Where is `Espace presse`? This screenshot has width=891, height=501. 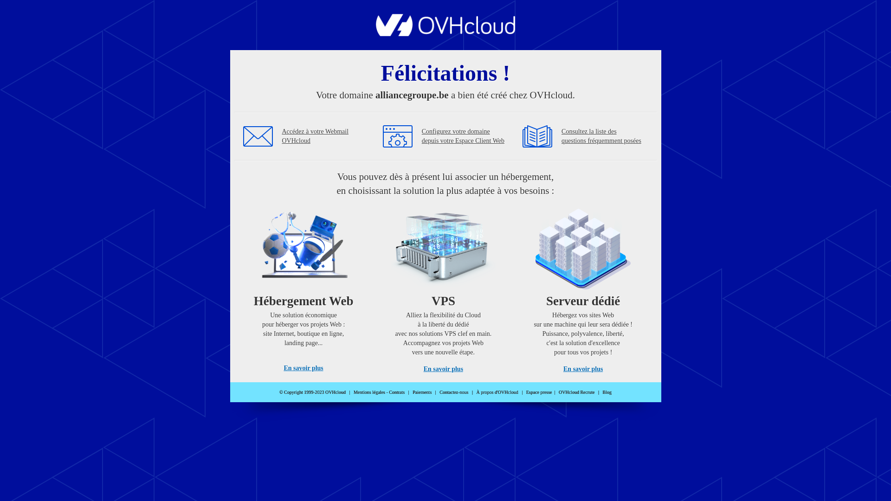 Espace presse is located at coordinates (539, 392).